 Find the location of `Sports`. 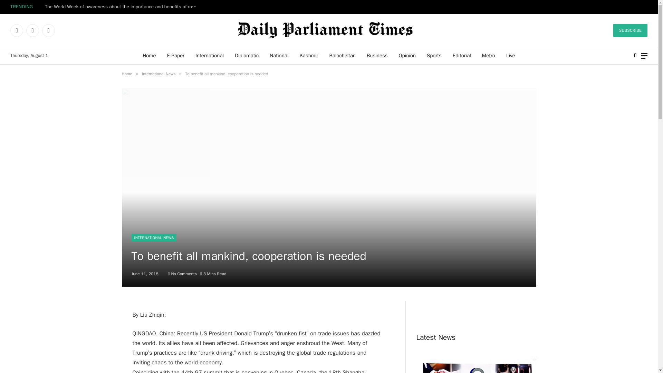

Sports is located at coordinates (434, 55).